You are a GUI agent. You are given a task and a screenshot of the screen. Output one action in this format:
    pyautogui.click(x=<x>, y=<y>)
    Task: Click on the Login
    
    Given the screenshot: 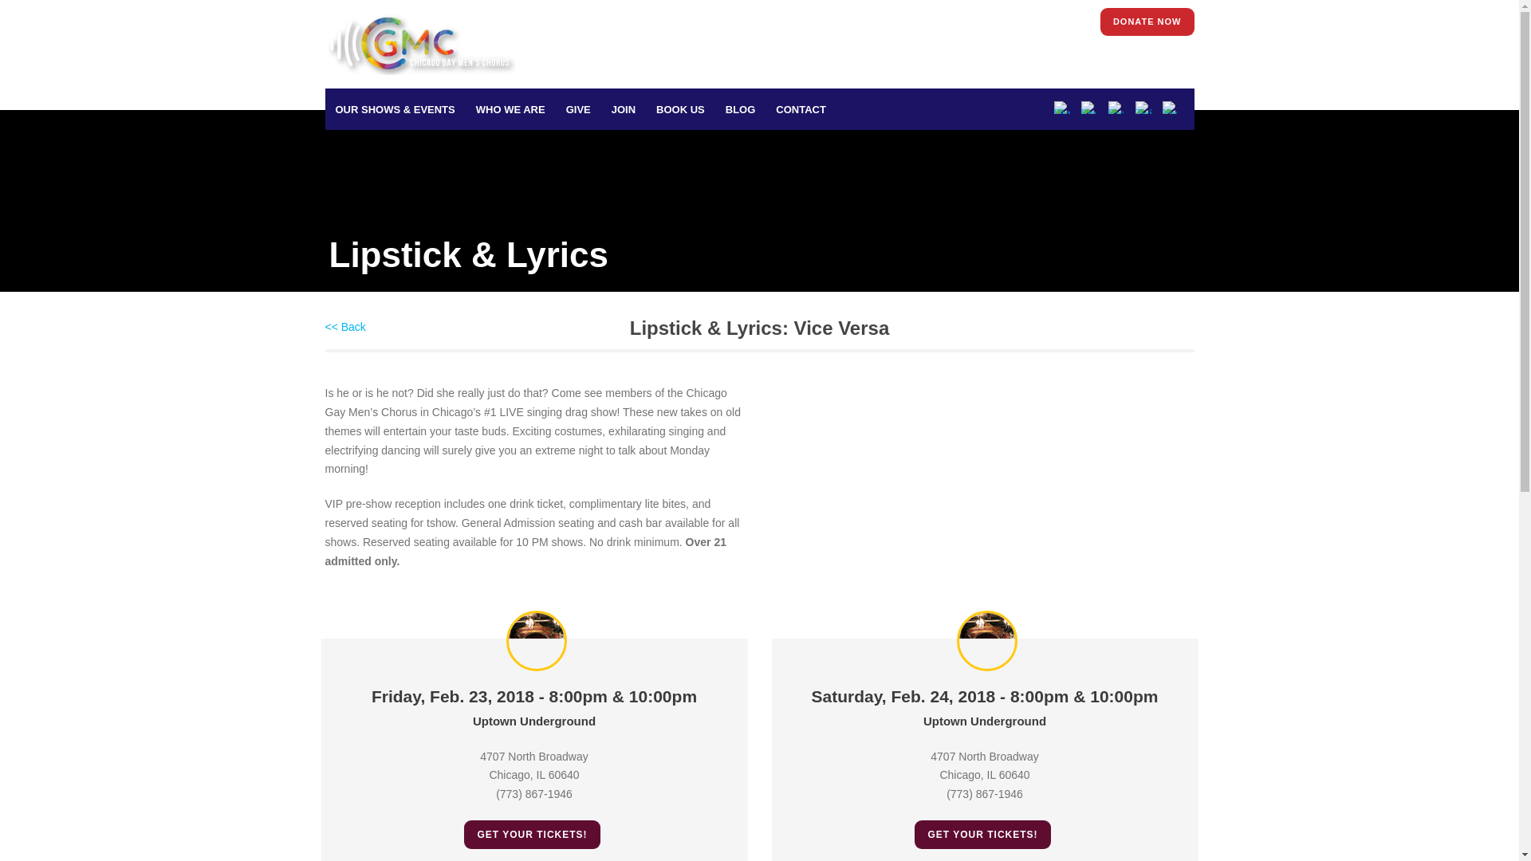 What is the action you would take?
    pyautogui.click(x=1061, y=21)
    